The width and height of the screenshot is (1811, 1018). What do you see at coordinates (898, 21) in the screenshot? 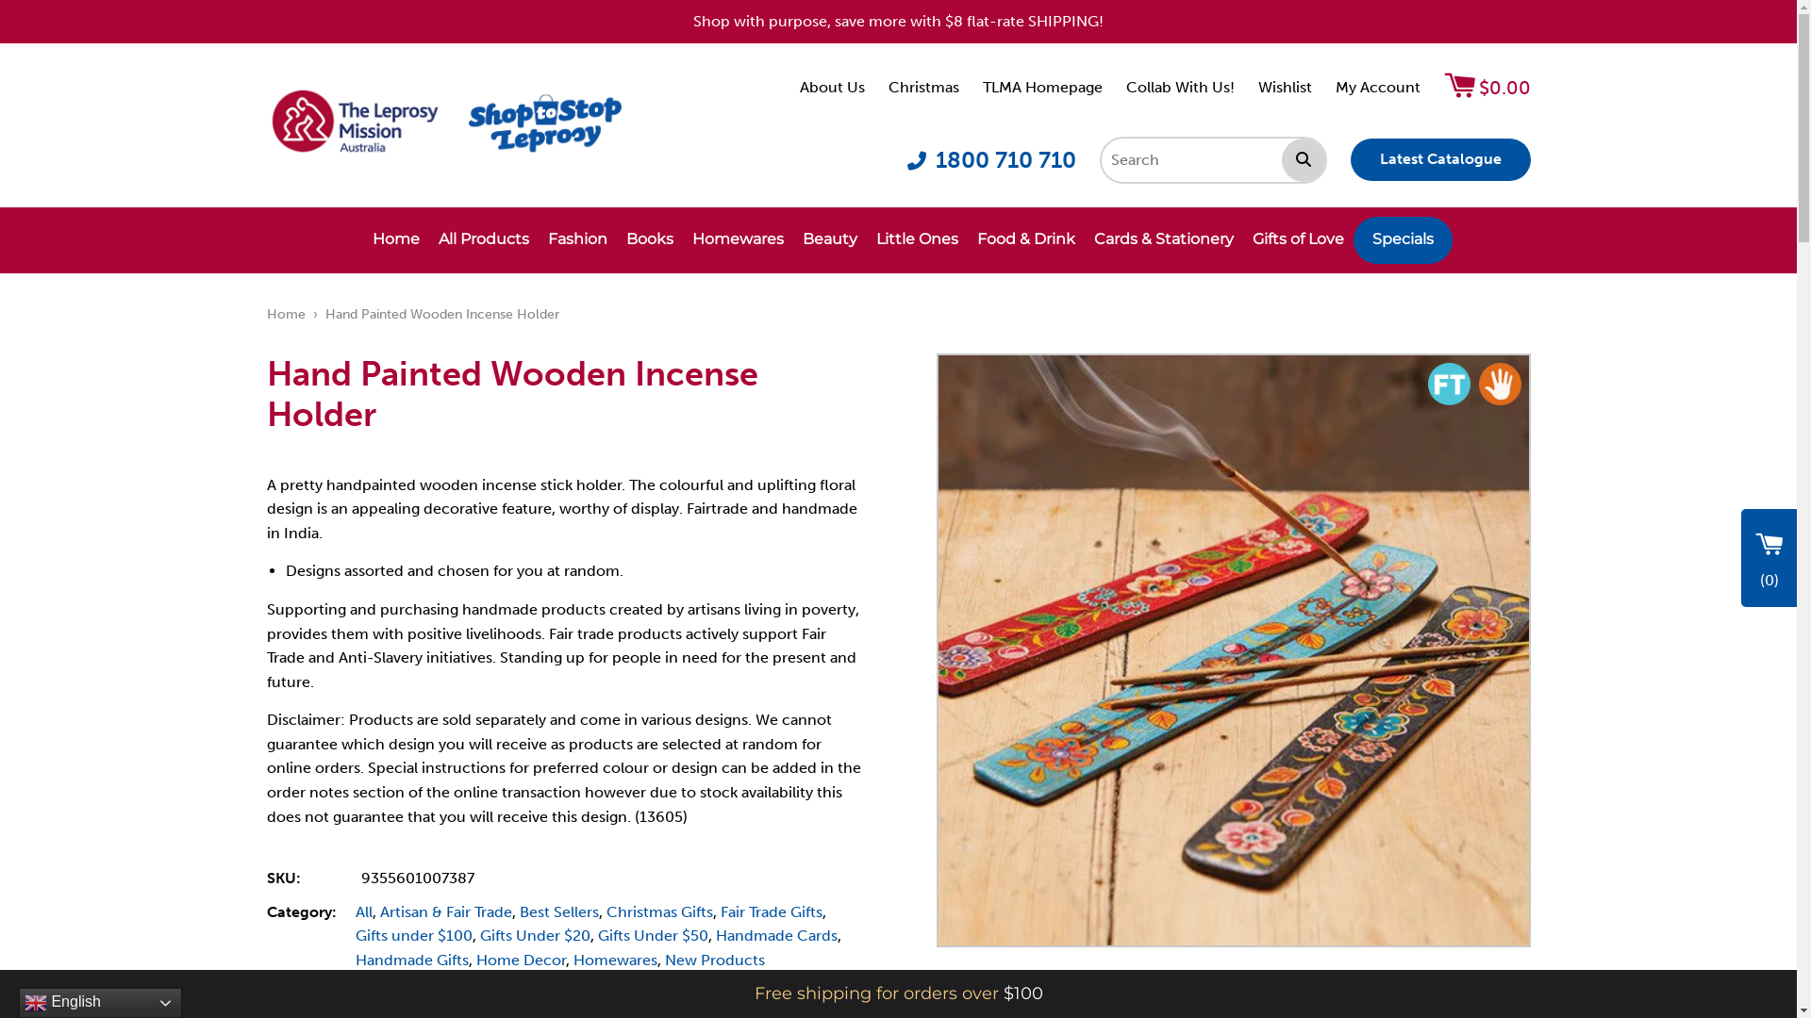
I see `Shop with purpose, save more with $8 flat-rate SHIPPING!` at bounding box center [898, 21].